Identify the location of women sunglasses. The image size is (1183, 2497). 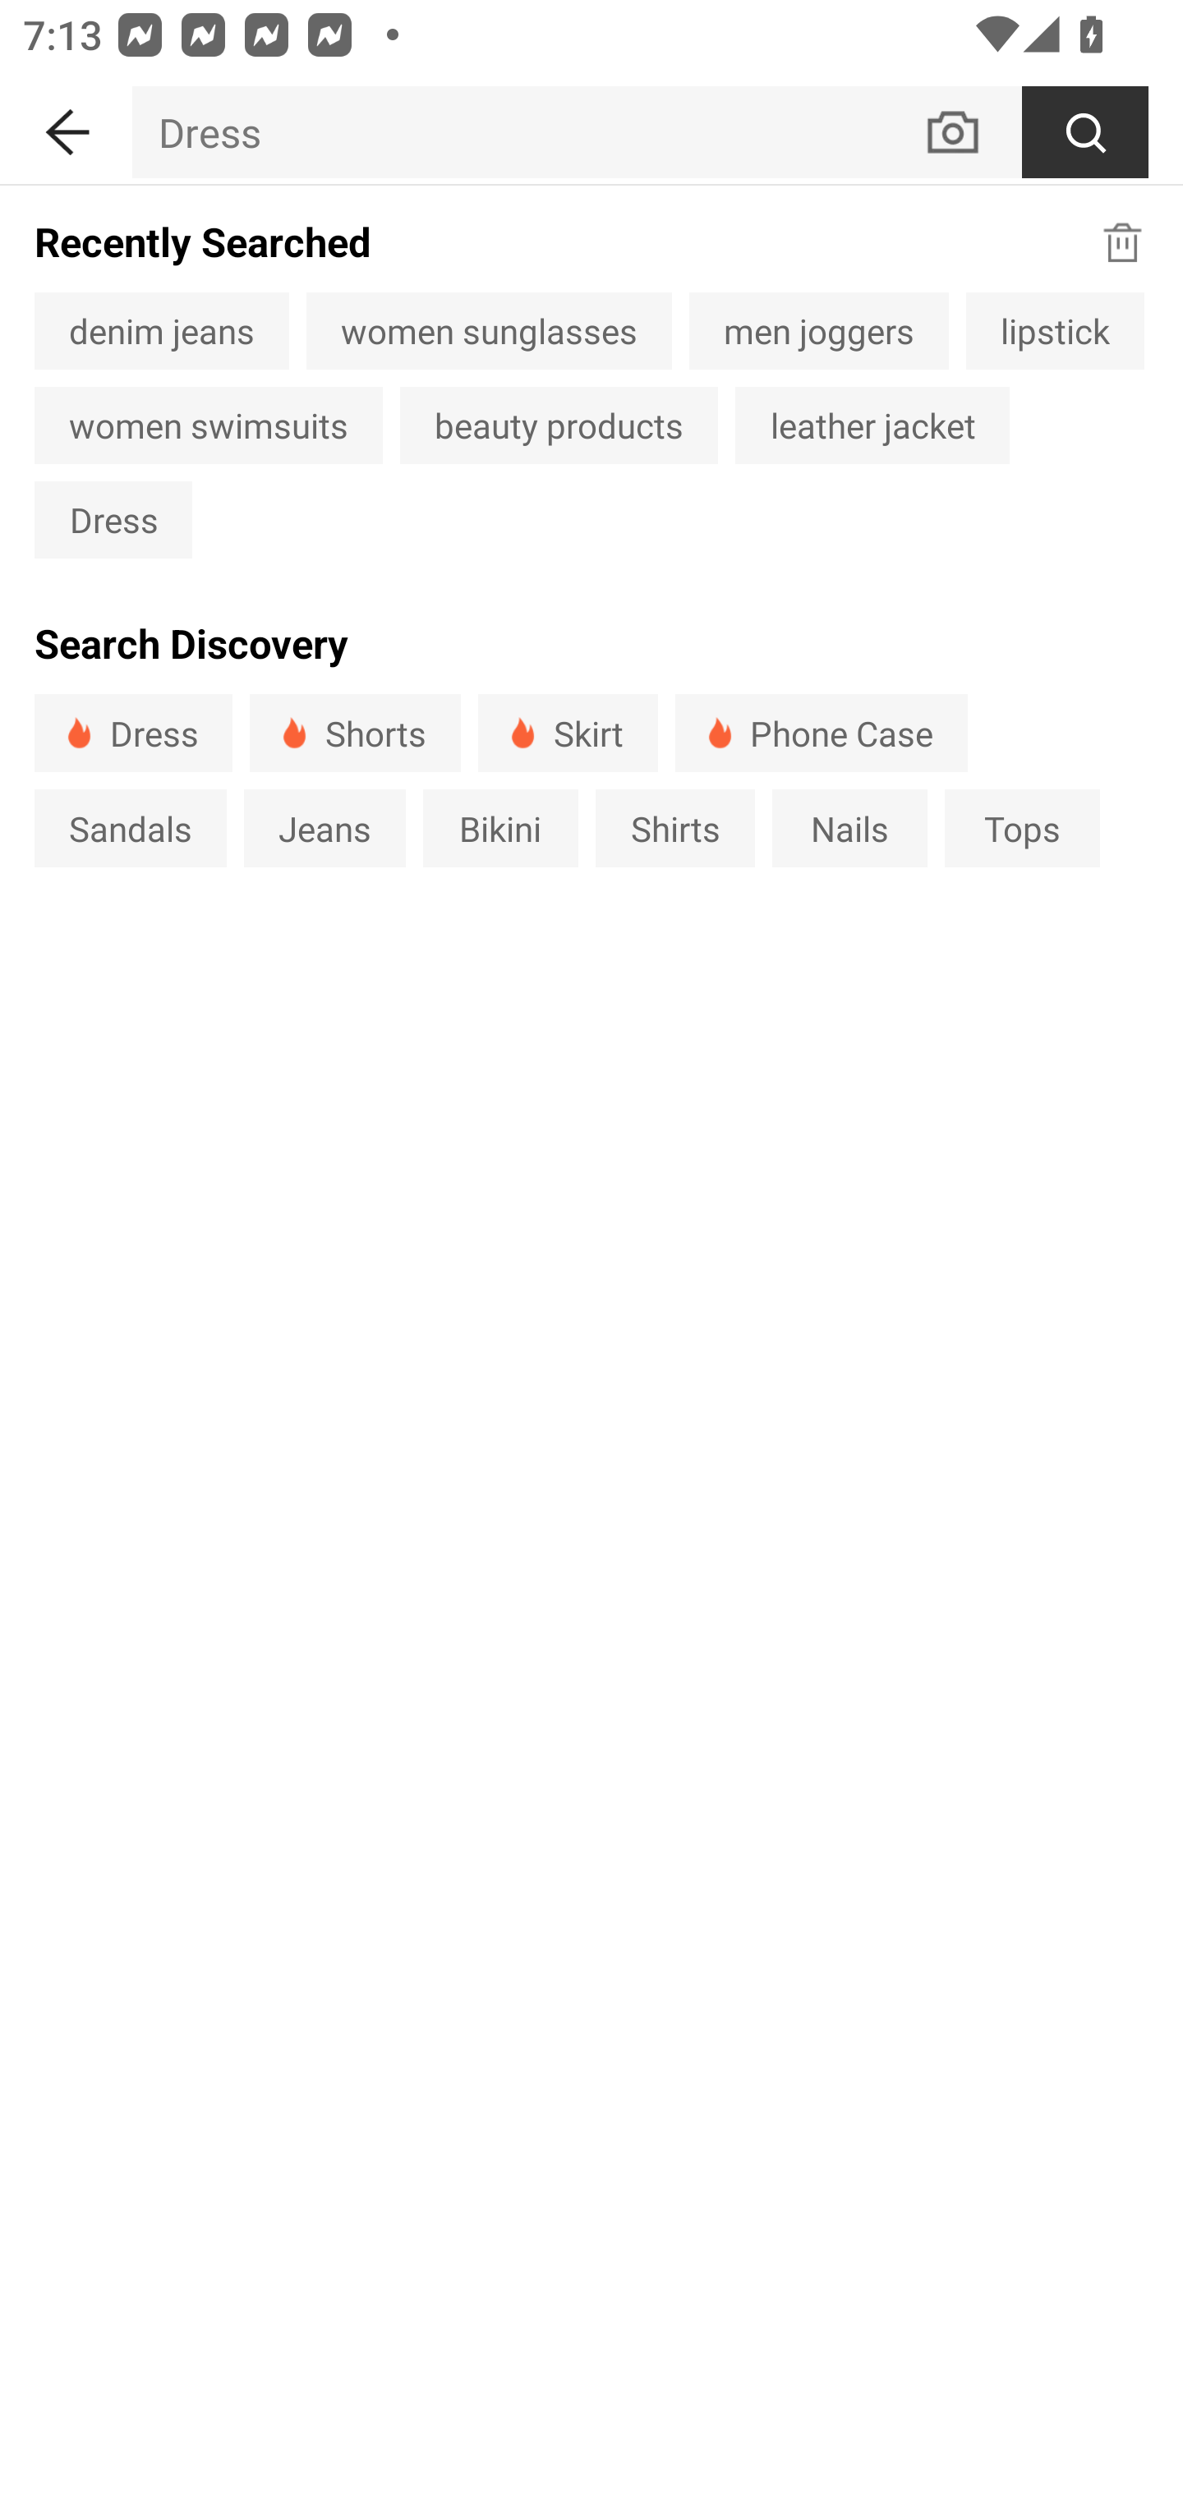
(488, 330).